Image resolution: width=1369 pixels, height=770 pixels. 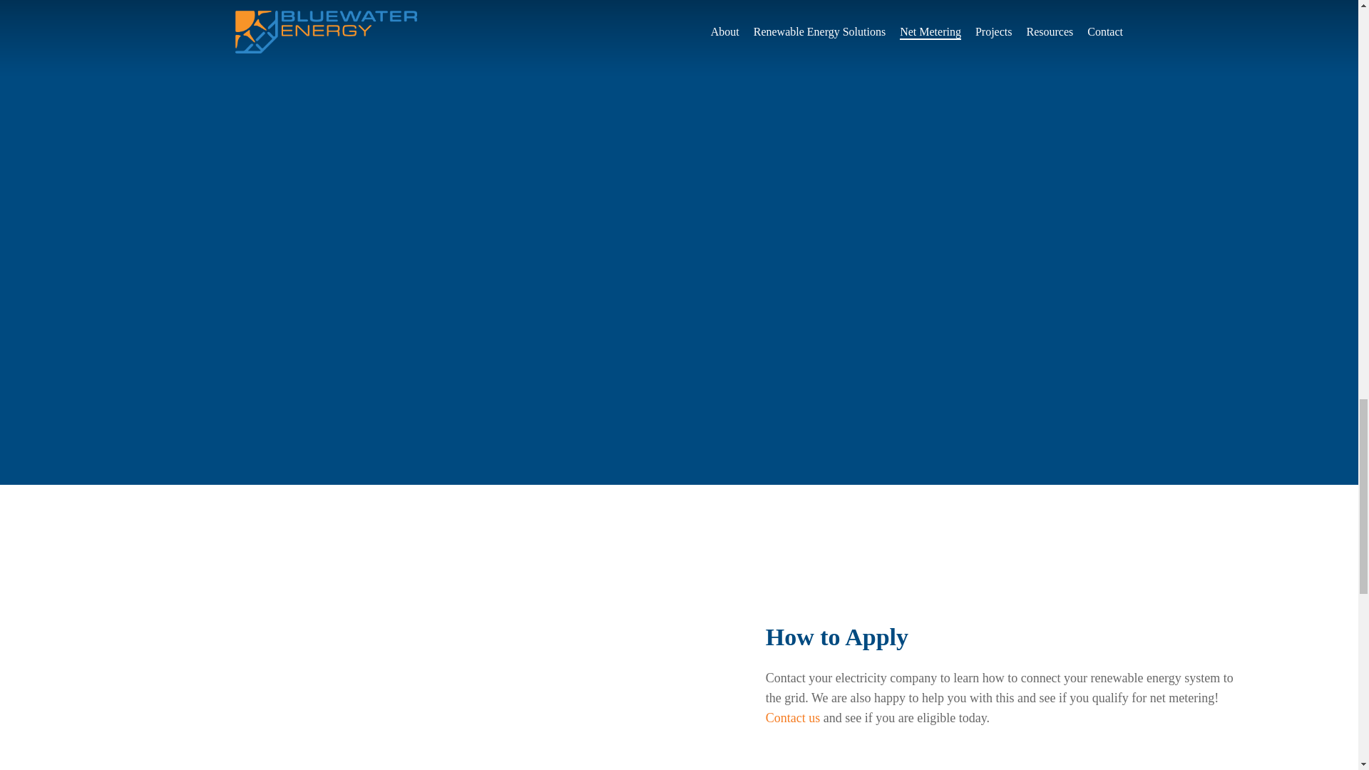 I want to click on Contact us, so click(x=793, y=717).